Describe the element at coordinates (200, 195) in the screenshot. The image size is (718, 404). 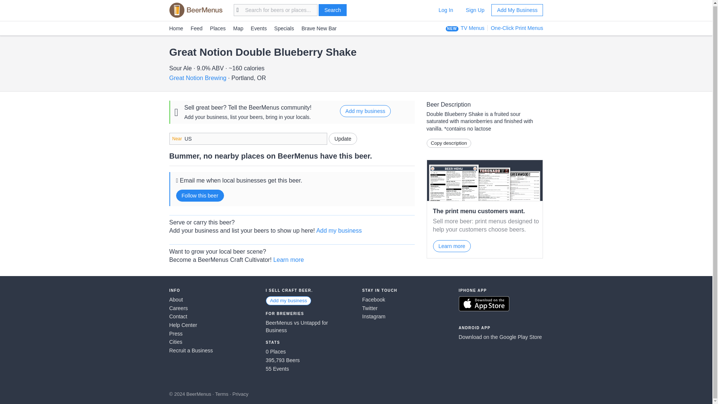
I see `Follow this beer` at that location.